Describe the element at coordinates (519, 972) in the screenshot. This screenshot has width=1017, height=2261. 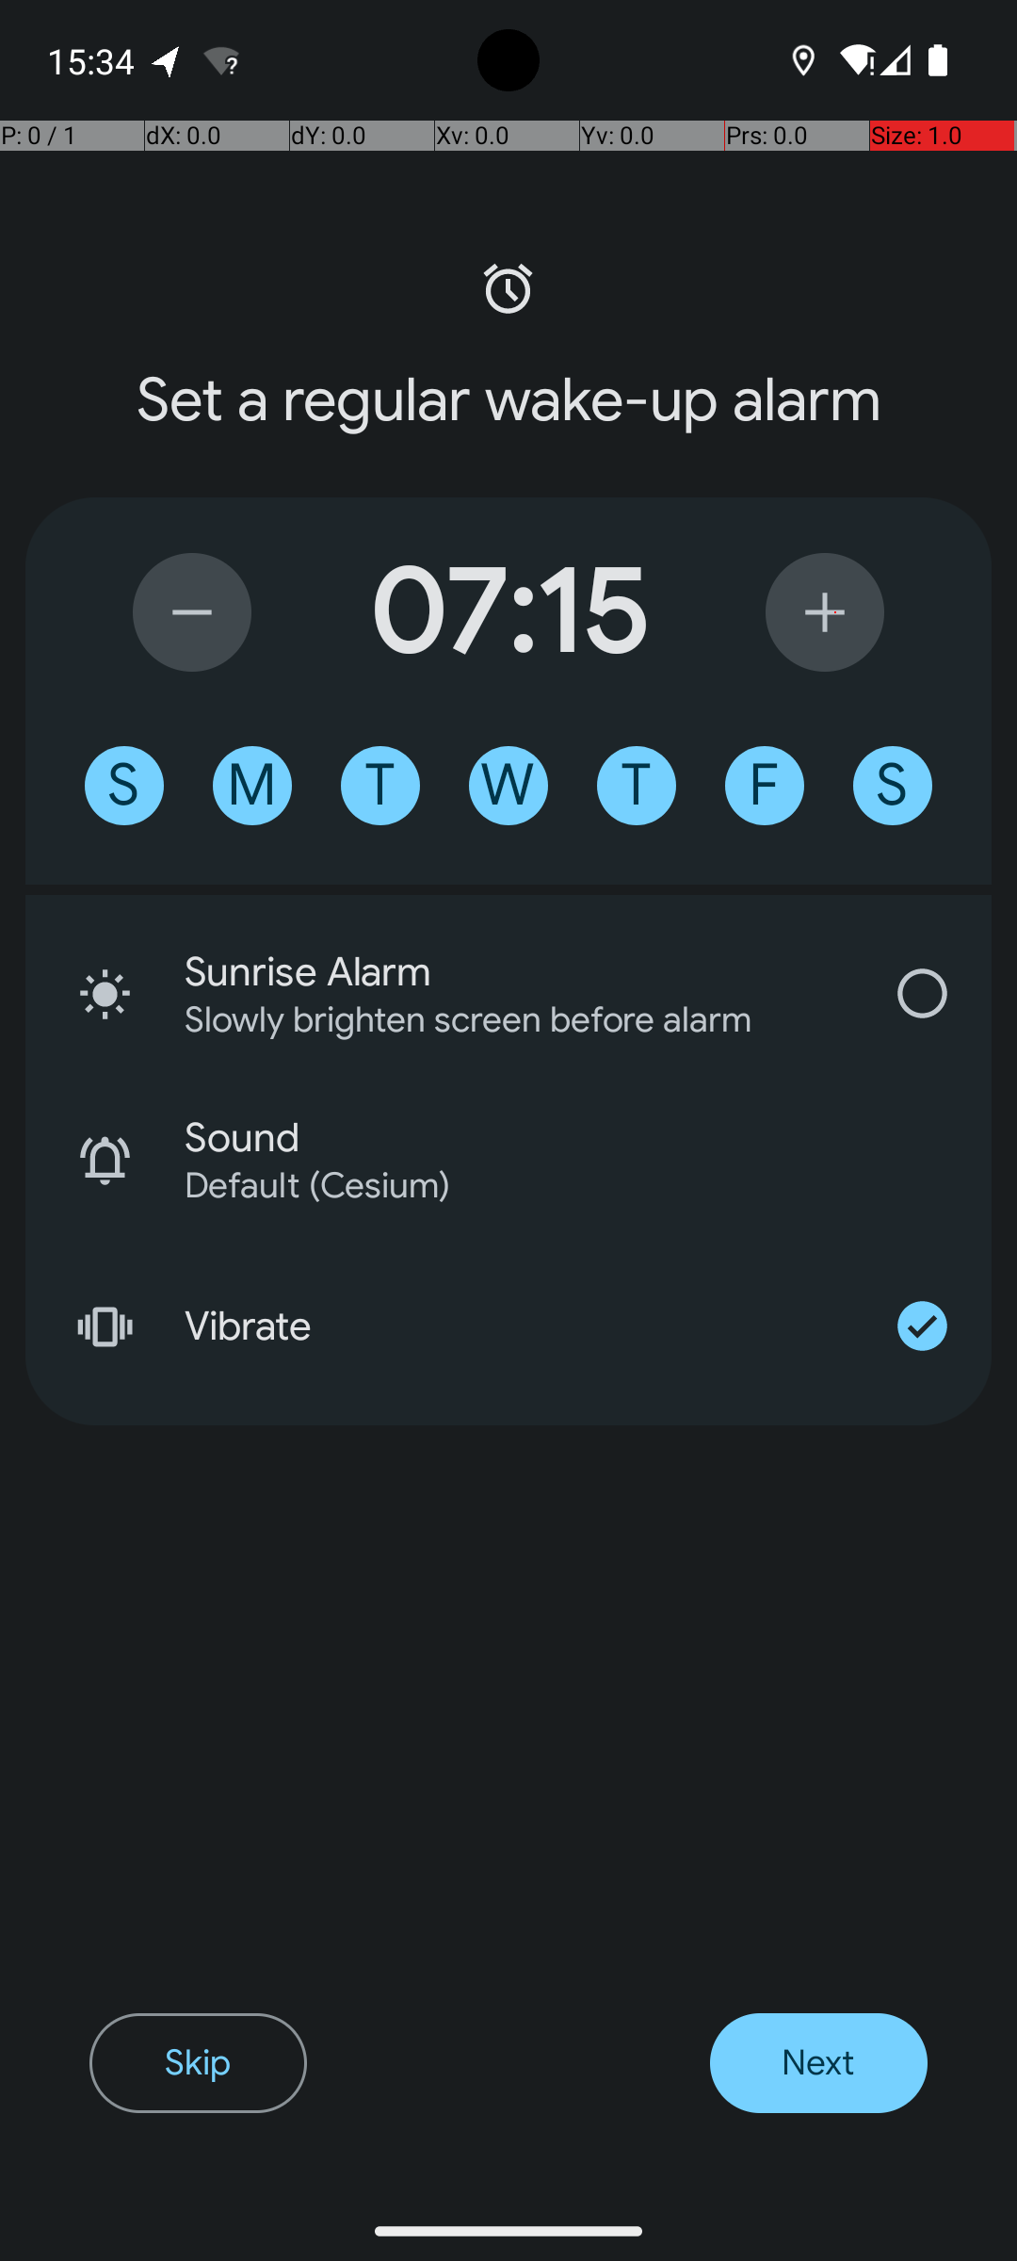
I see `Sunrise Alarm` at that location.